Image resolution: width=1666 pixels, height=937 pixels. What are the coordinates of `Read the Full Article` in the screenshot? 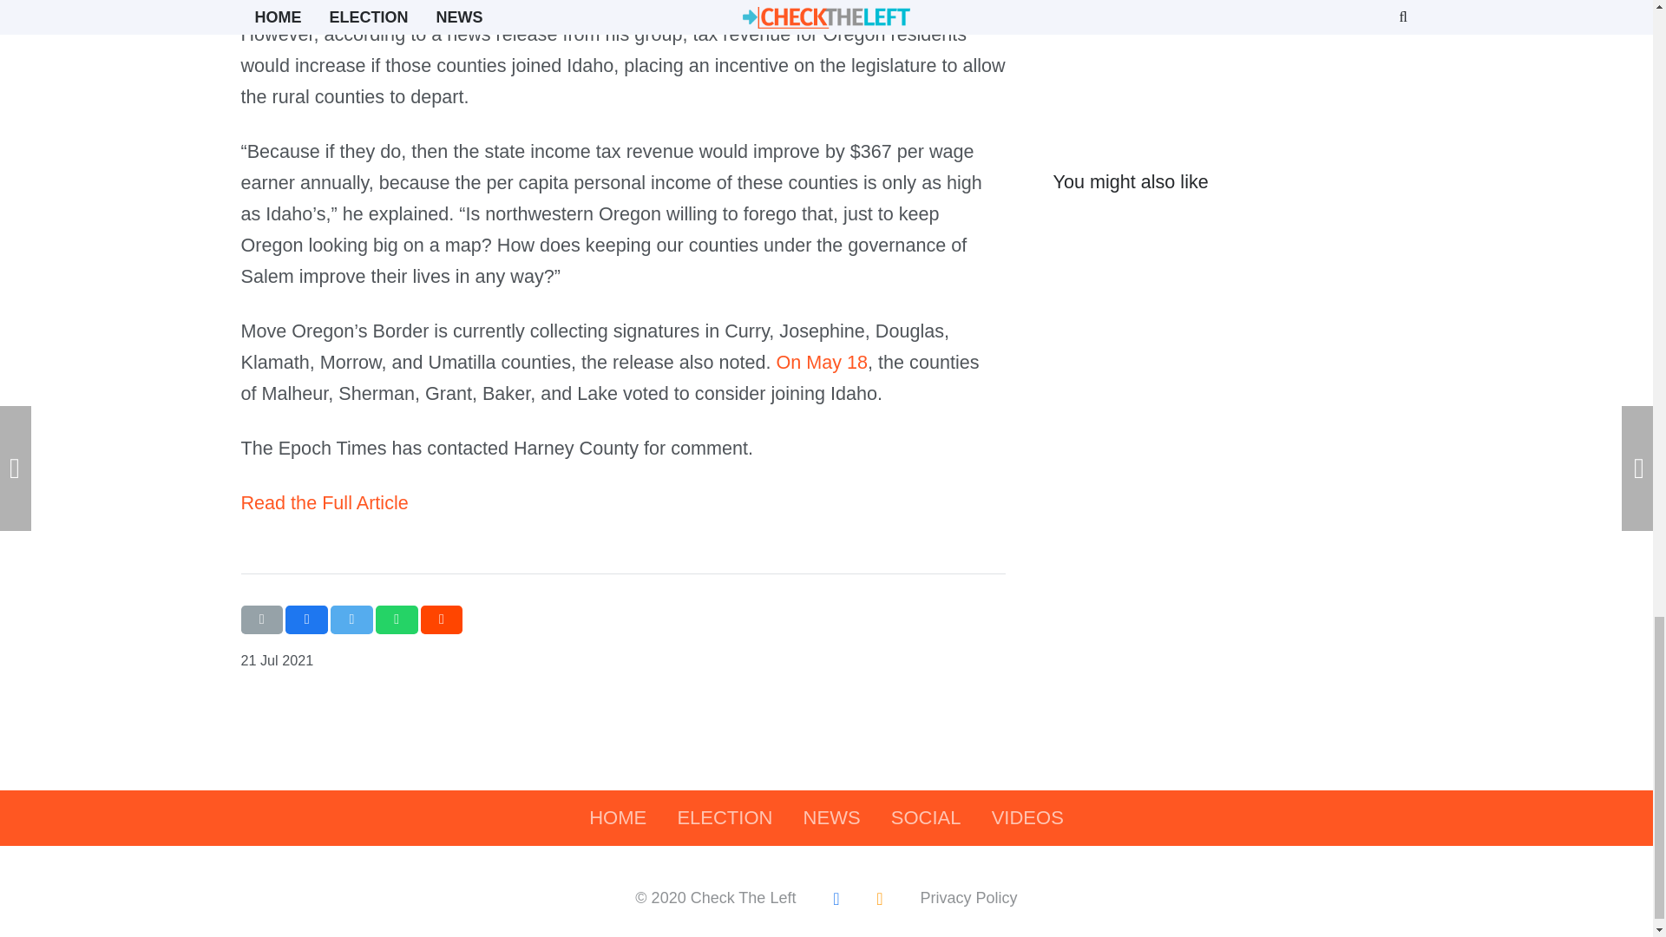 It's located at (325, 502).